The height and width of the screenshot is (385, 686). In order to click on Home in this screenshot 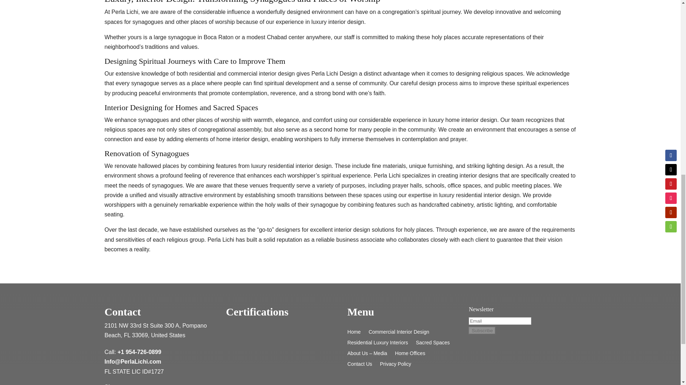, I will do `click(354, 333)`.